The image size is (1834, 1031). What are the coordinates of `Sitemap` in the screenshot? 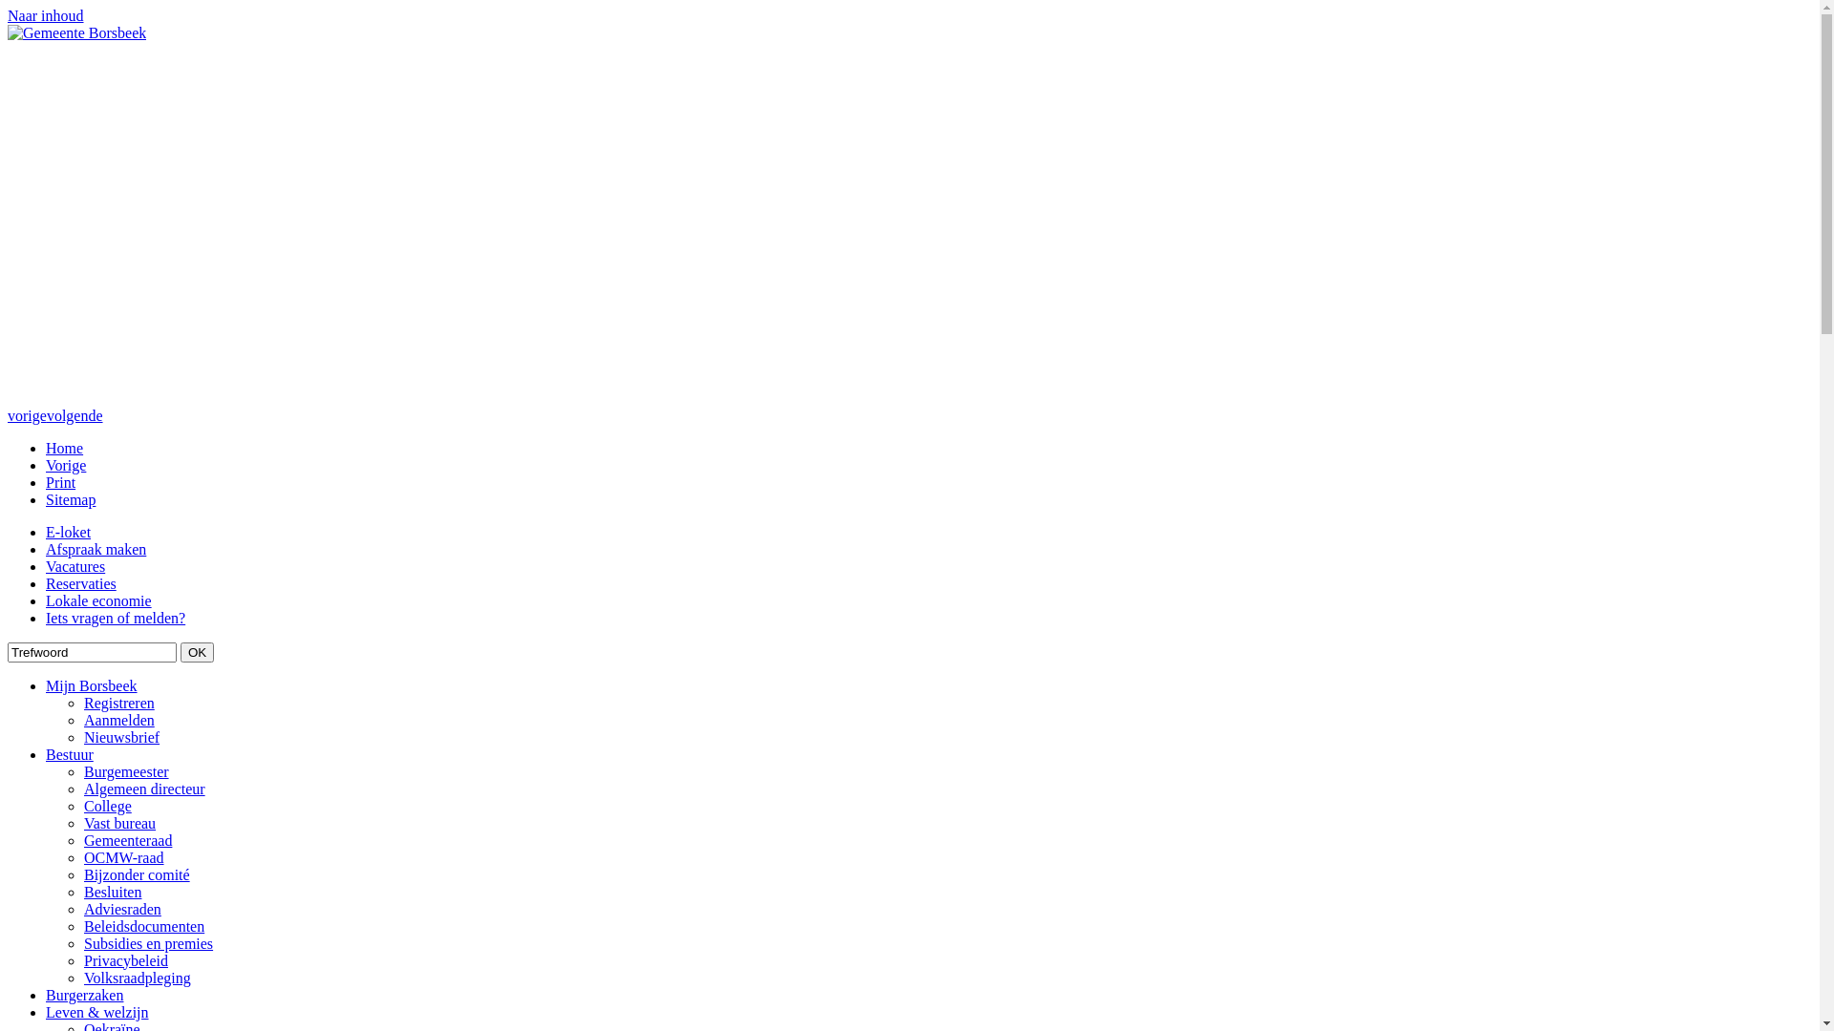 It's located at (71, 500).